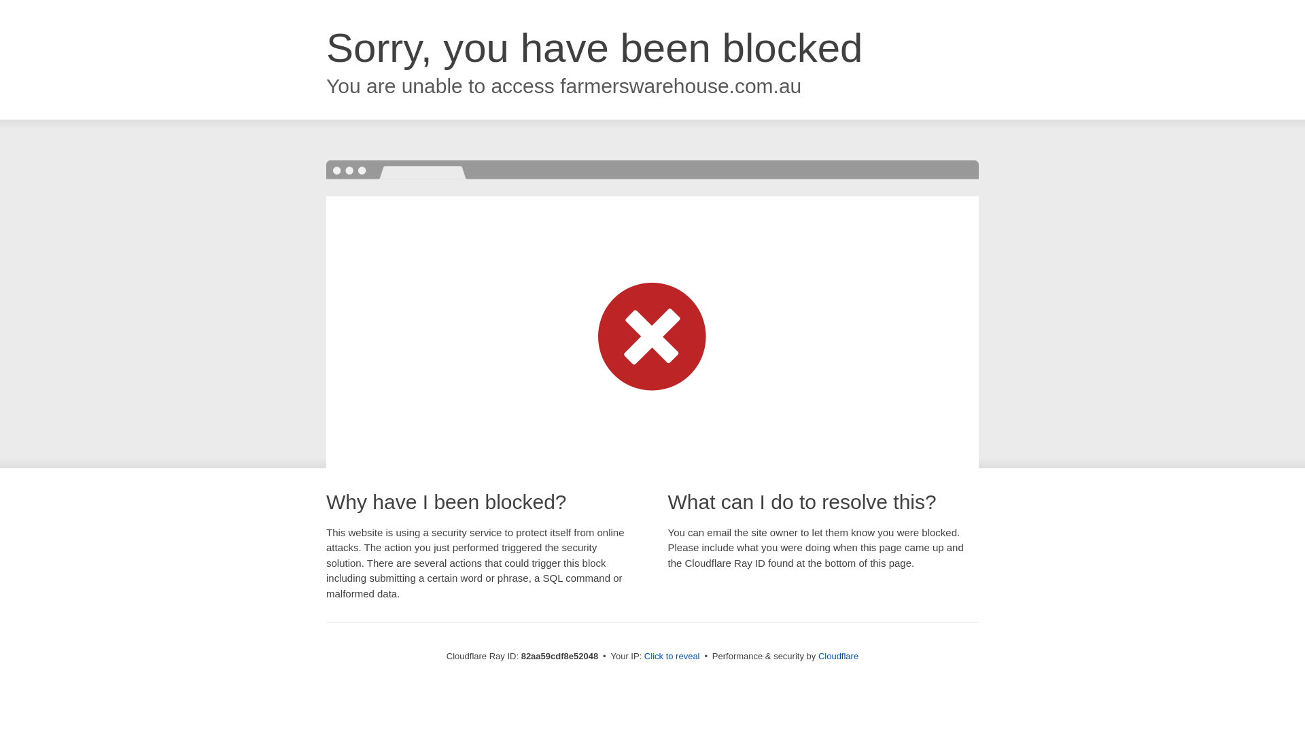 The height and width of the screenshot is (734, 1305). What do you see at coordinates (839, 657) in the screenshot?
I see `Cloudflare` at bounding box center [839, 657].